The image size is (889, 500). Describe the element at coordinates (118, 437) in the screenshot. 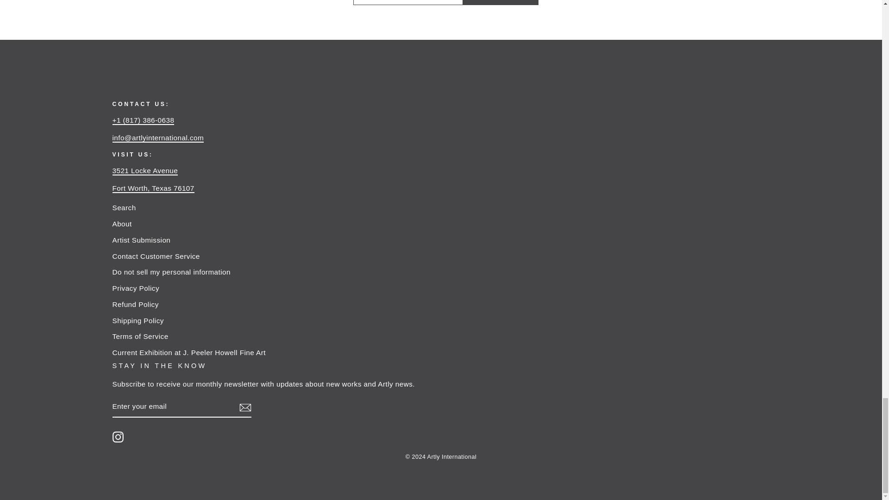

I see `Artly International on Instagram` at that location.